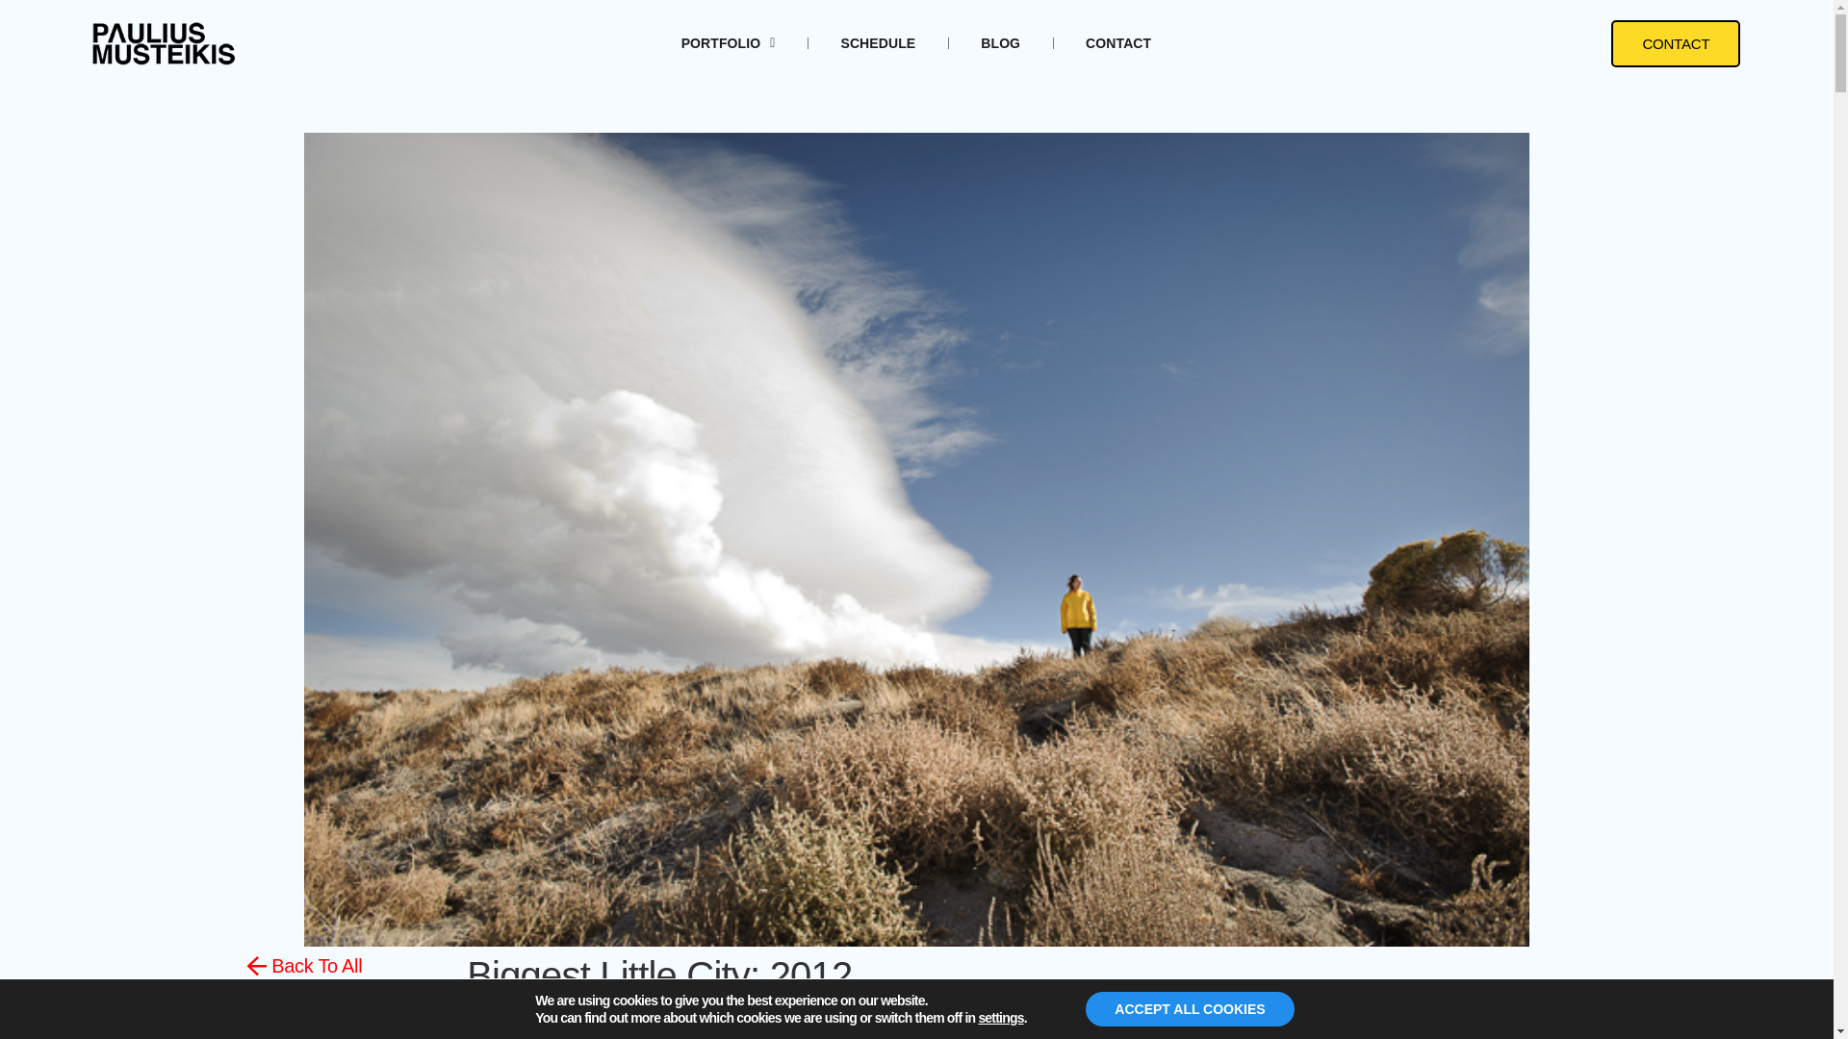 The width and height of the screenshot is (1848, 1039). Describe the element at coordinates (1676, 42) in the screenshot. I see `CONTACT` at that location.